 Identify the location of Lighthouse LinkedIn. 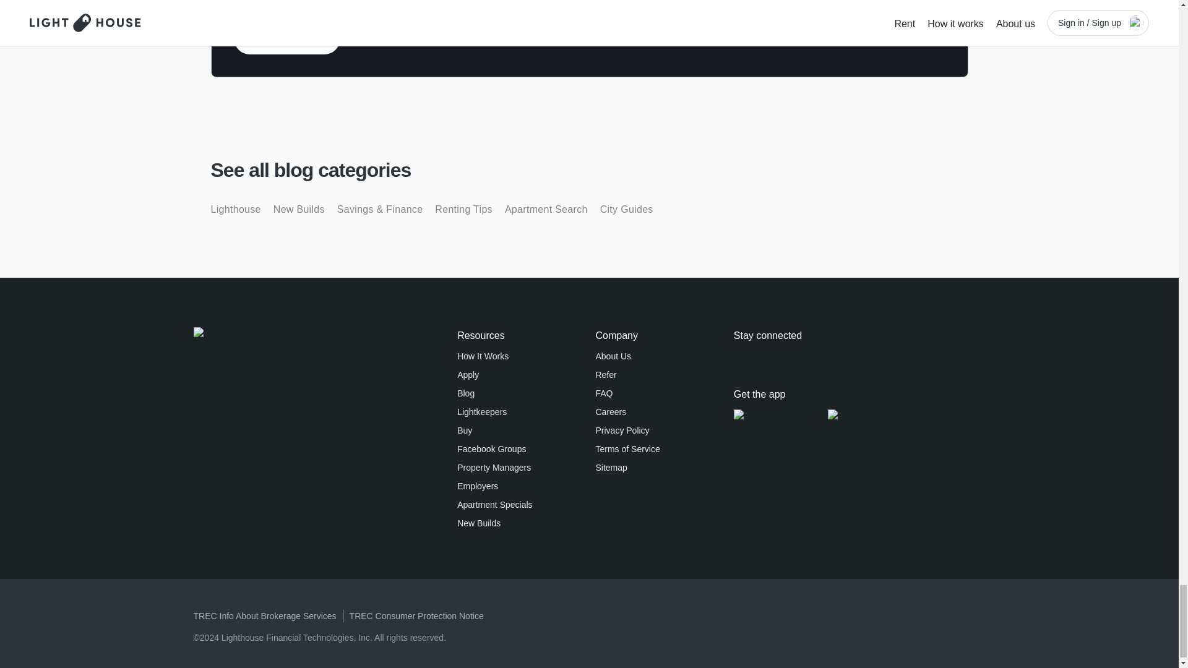
(768, 358).